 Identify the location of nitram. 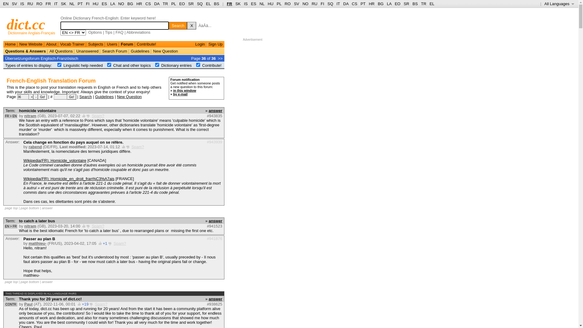
(30, 226).